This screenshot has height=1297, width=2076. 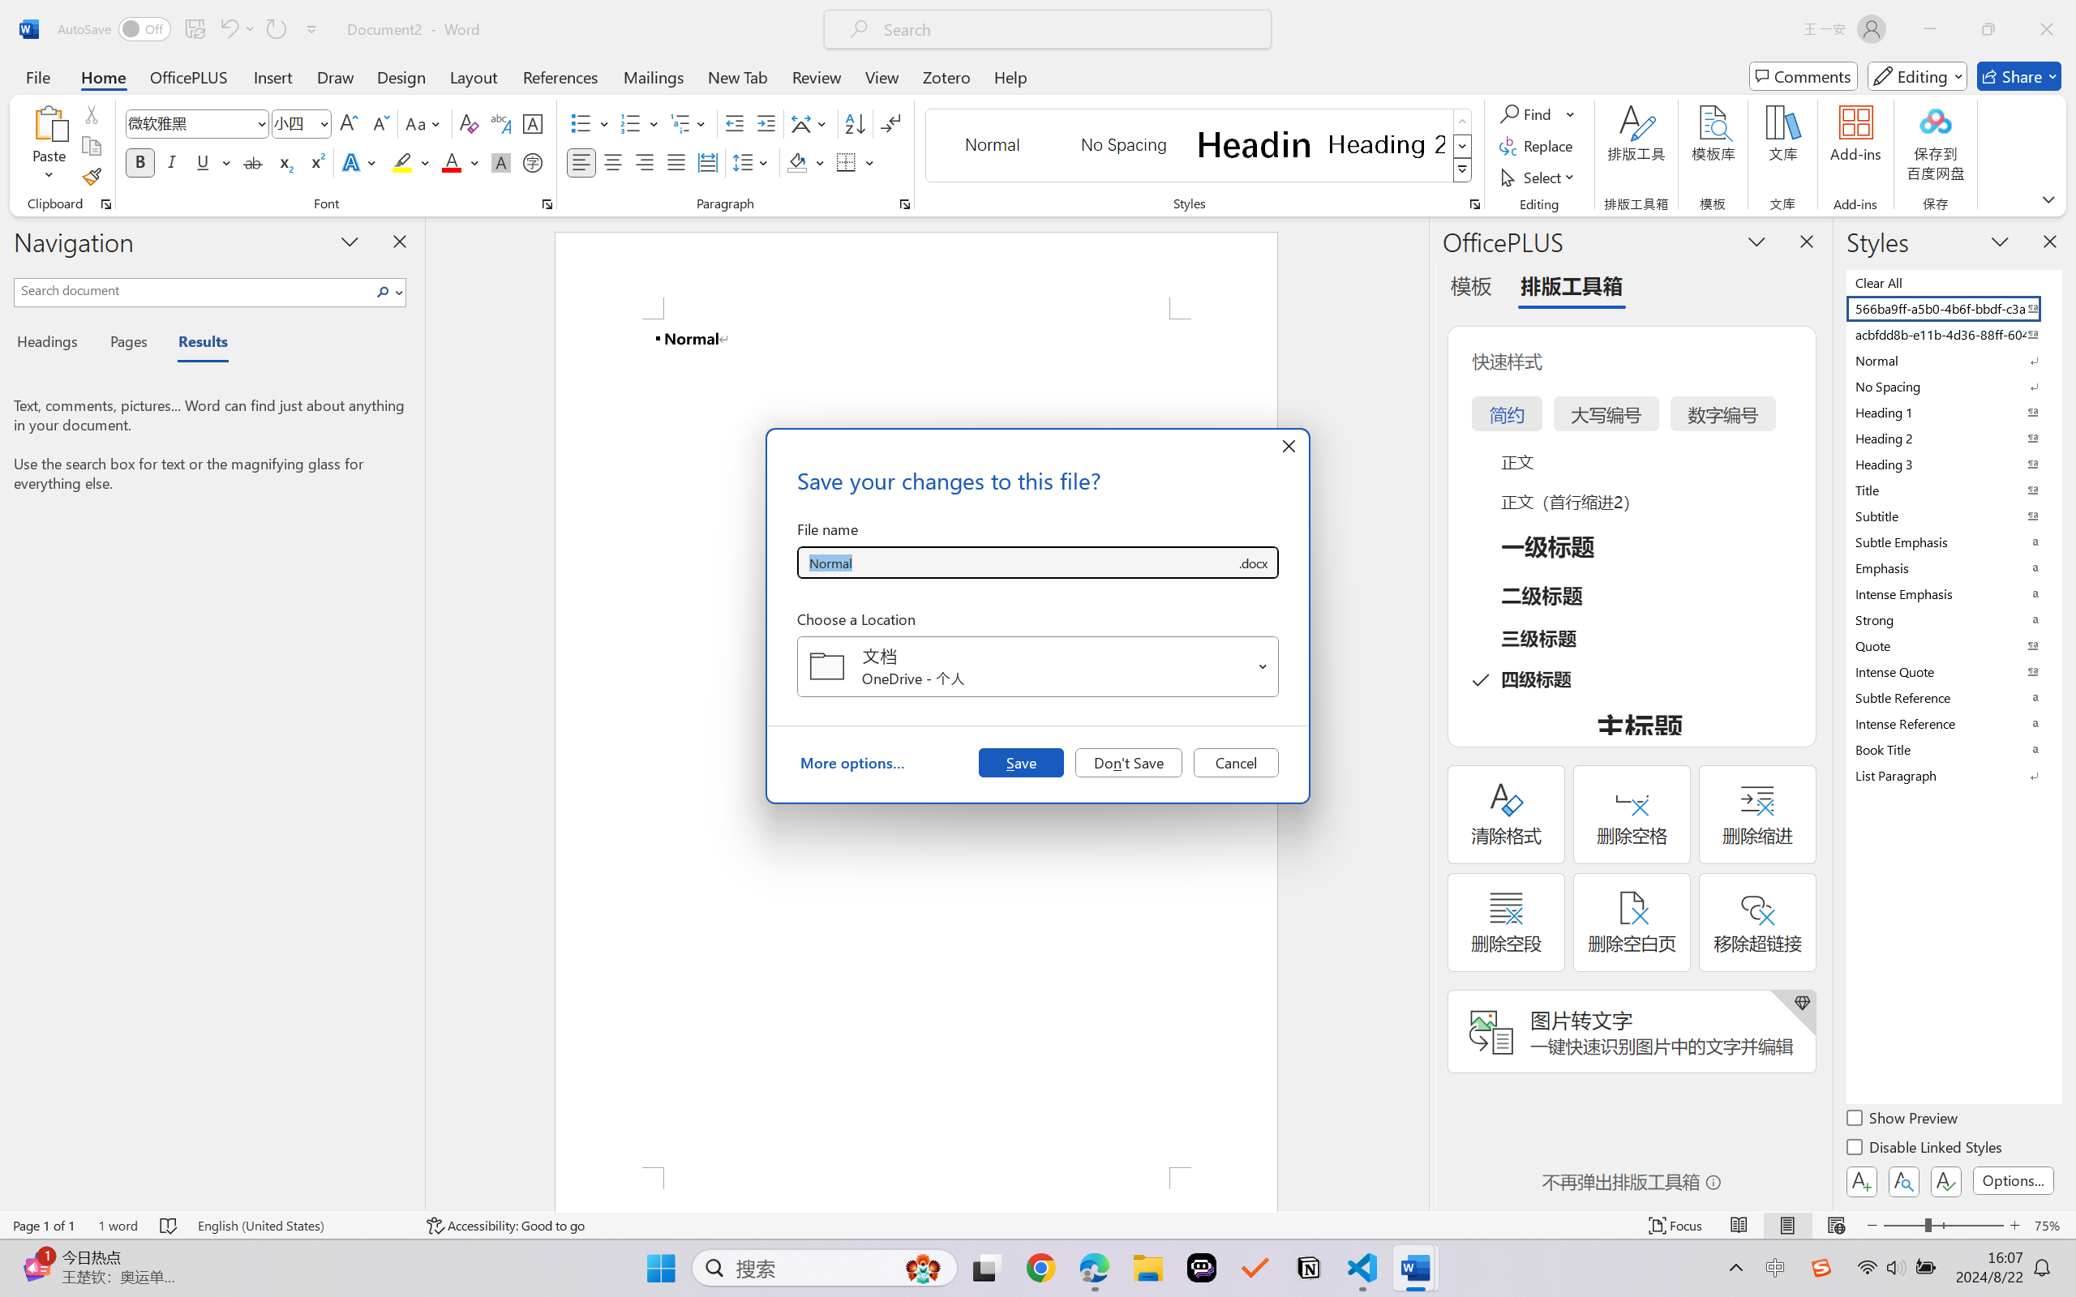 I want to click on Focus , so click(x=1676, y=1226).